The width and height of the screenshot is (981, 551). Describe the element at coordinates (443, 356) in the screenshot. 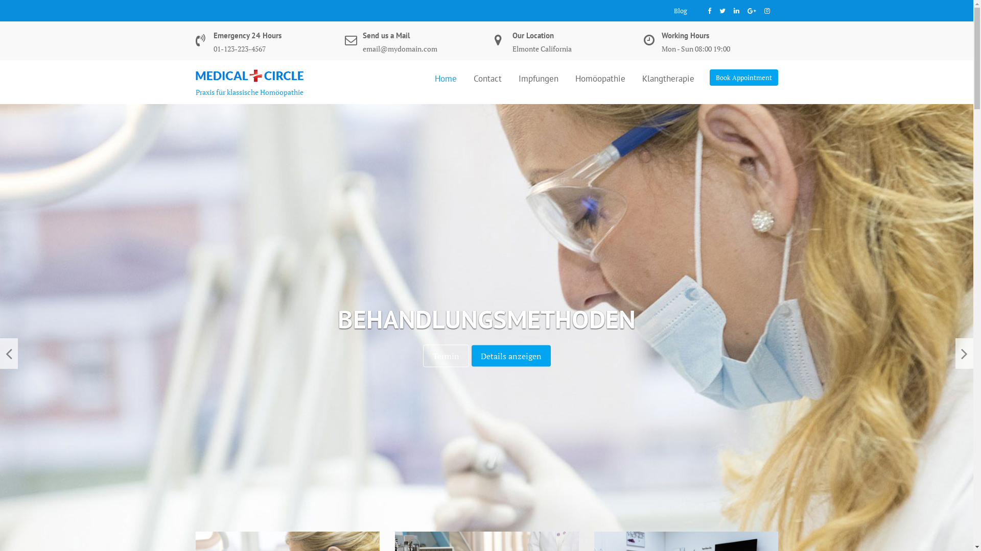

I see `Termin` at that location.